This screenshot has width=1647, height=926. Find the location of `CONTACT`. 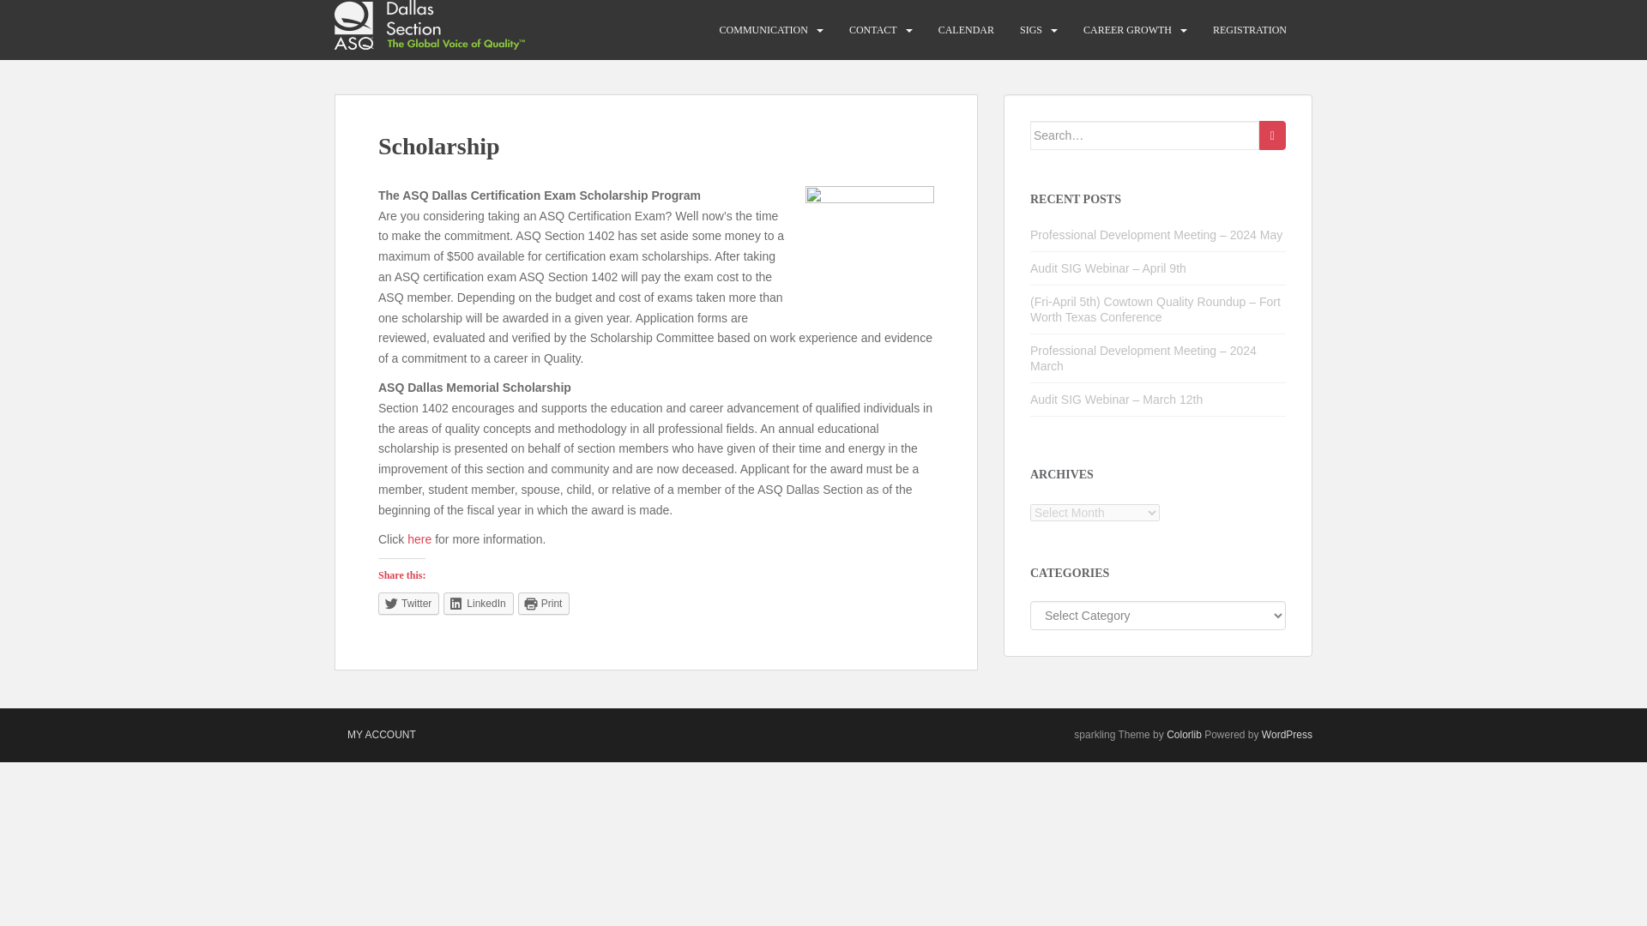

CONTACT is located at coordinates (873, 30).